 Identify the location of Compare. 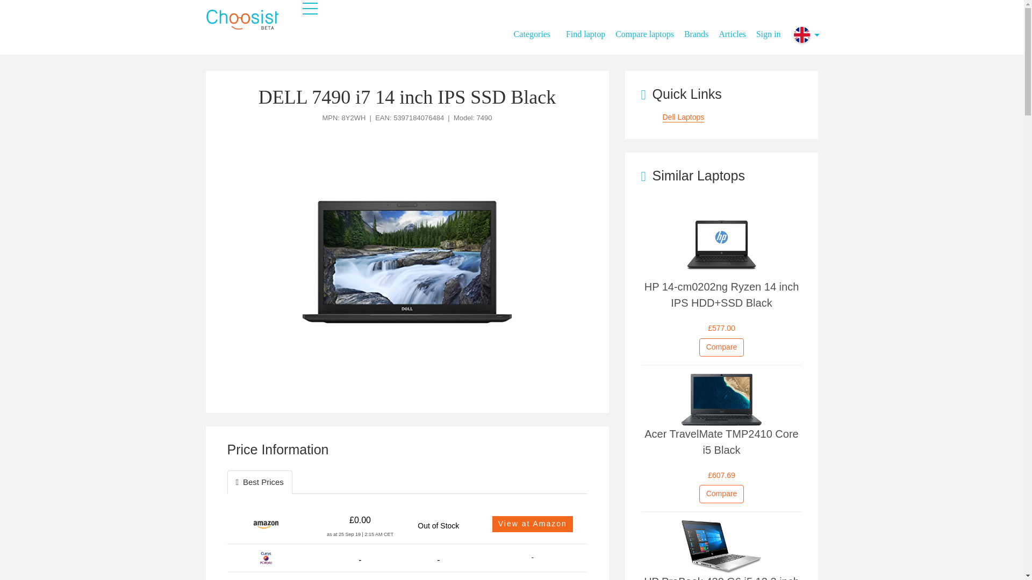
(721, 347).